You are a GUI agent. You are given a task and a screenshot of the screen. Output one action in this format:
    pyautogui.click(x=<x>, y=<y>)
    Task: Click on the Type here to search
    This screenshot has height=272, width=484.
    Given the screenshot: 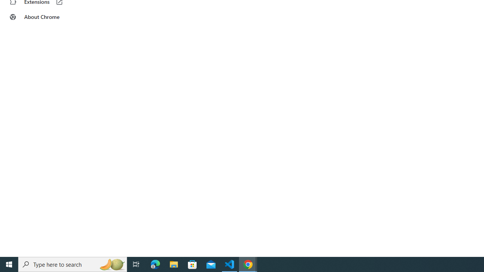 What is the action you would take?
    pyautogui.click(x=73, y=264)
    